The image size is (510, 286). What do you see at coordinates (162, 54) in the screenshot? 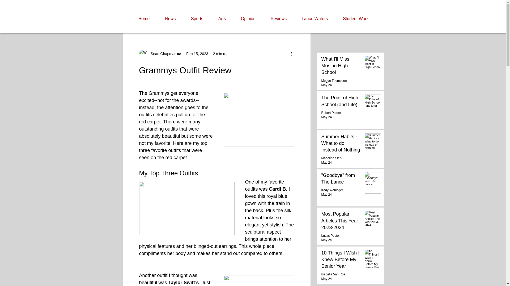
I see `Sean Chapman` at bounding box center [162, 54].